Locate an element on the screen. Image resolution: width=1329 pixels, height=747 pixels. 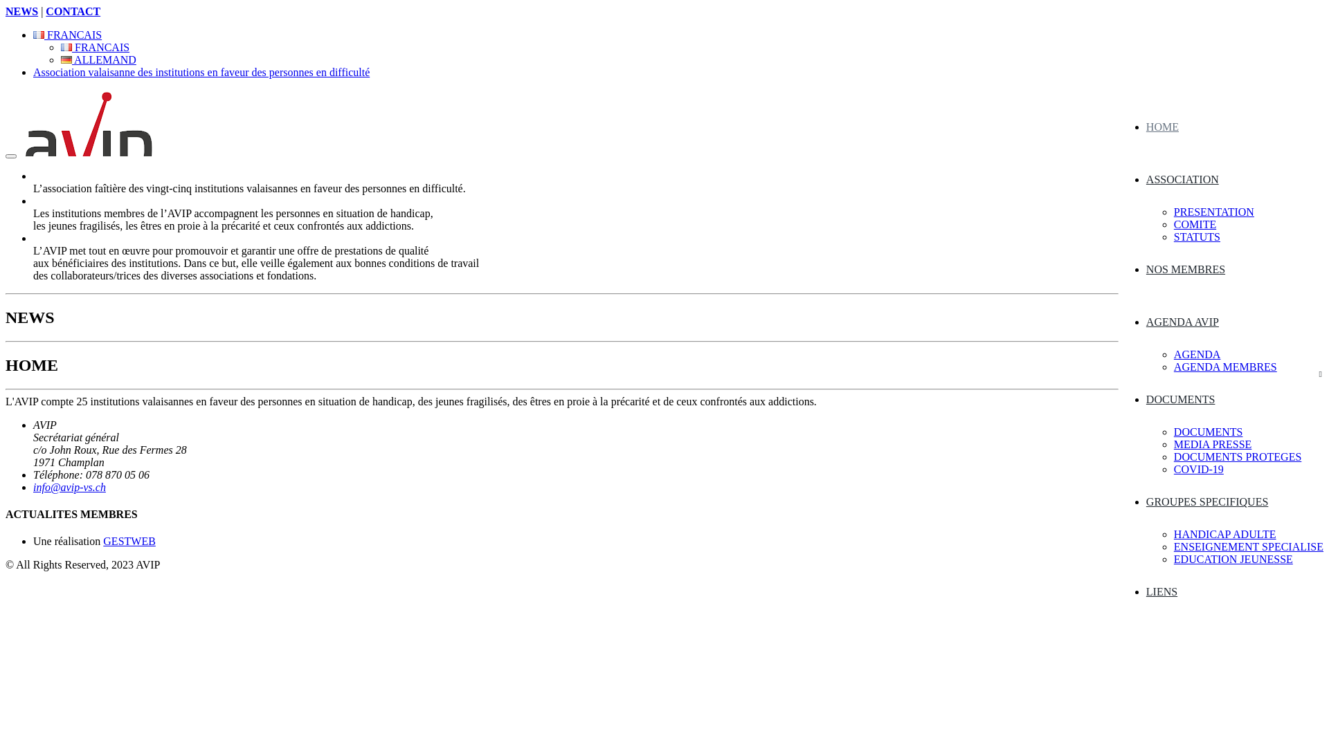
PRESENTATION is located at coordinates (1214, 212).